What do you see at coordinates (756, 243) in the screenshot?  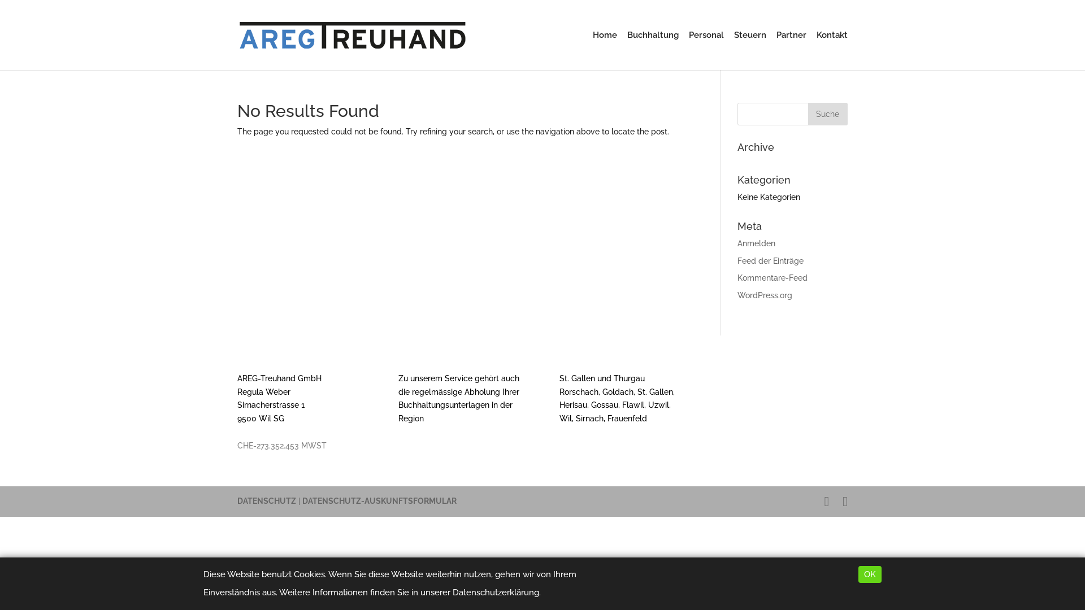 I see `Anmelden` at bounding box center [756, 243].